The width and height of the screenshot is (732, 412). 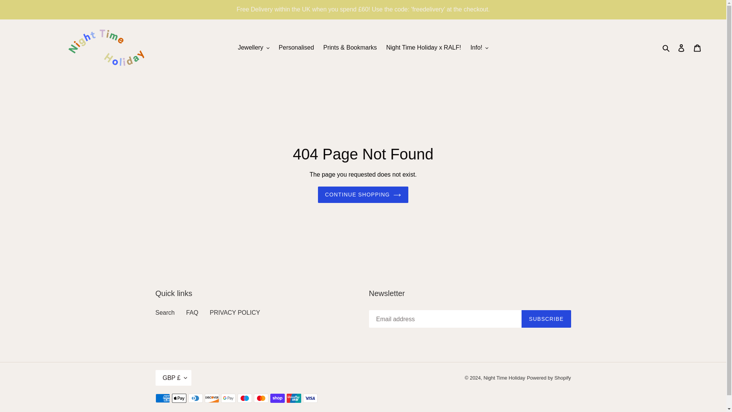 I want to click on Log in, so click(x=681, y=47).